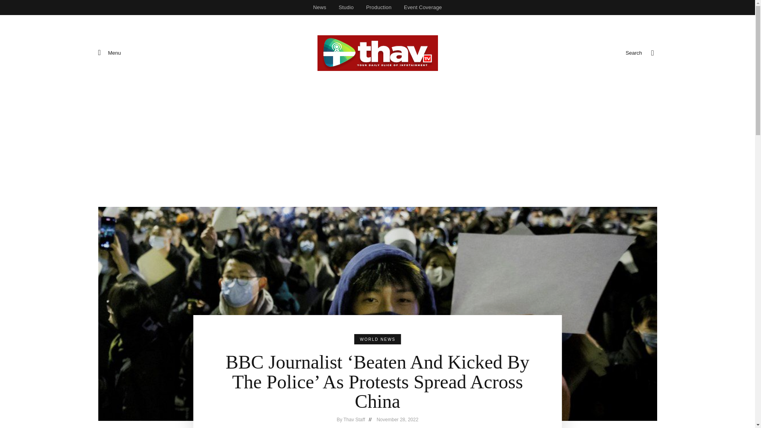  What do you see at coordinates (109, 53) in the screenshot?
I see `Menu` at bounding box center [109, 53].